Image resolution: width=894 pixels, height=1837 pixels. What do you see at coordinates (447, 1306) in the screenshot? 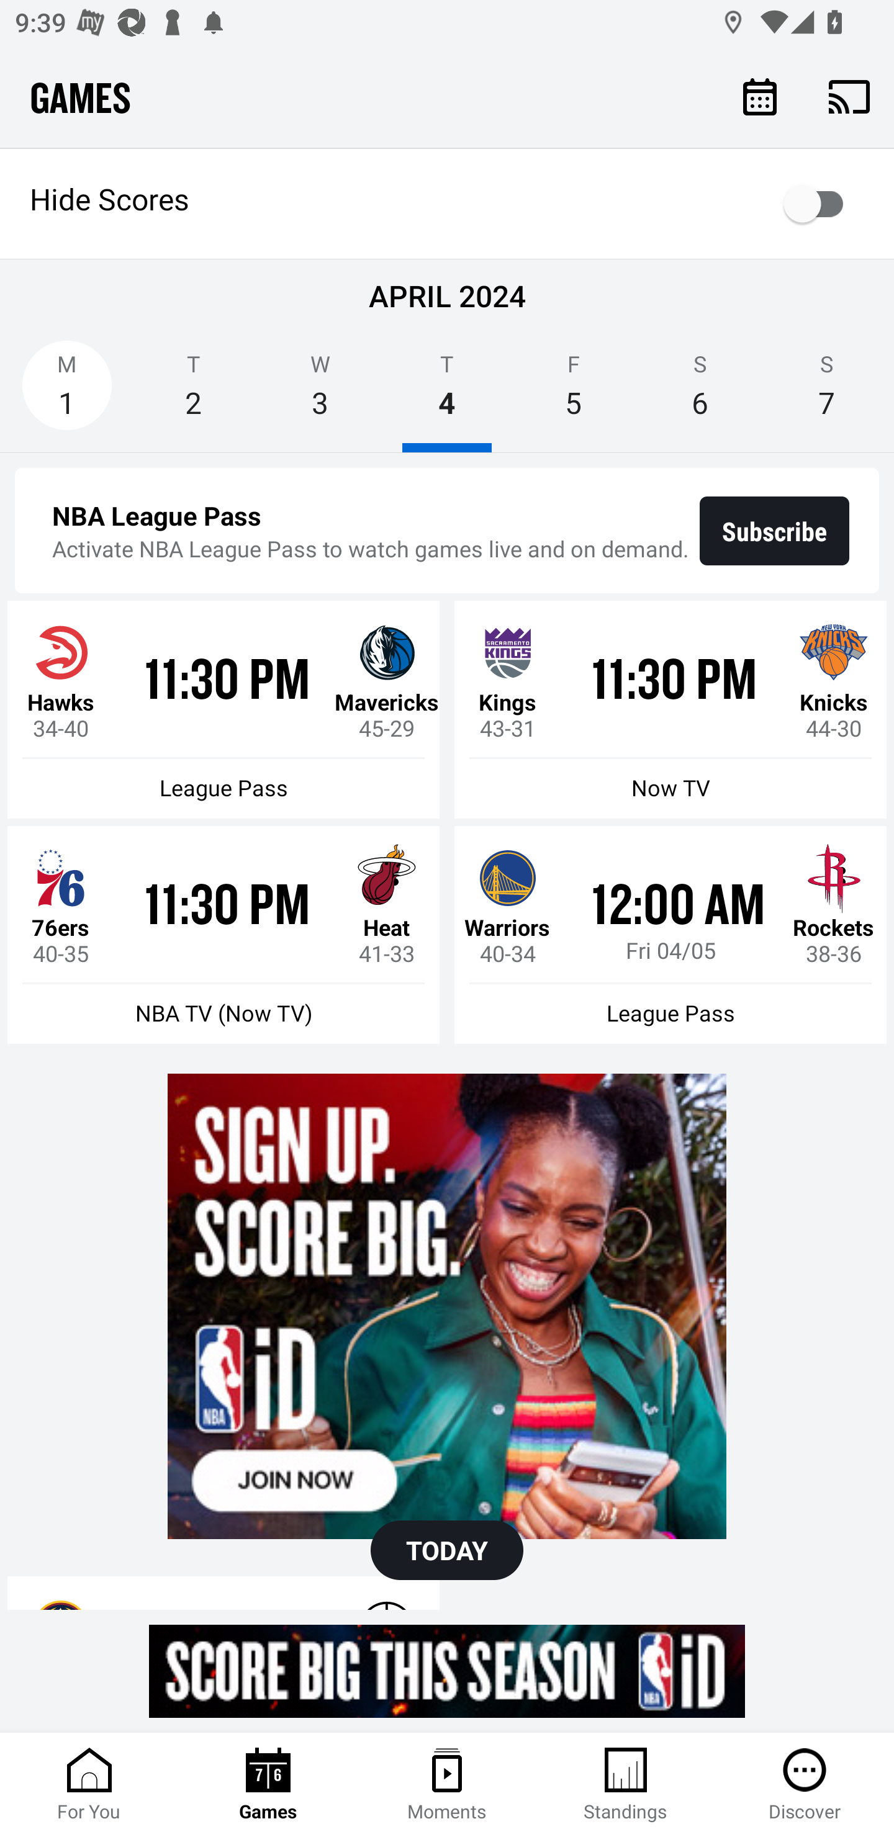
I see `g5nqqygr7owph` at bounding box center [447, 1306].